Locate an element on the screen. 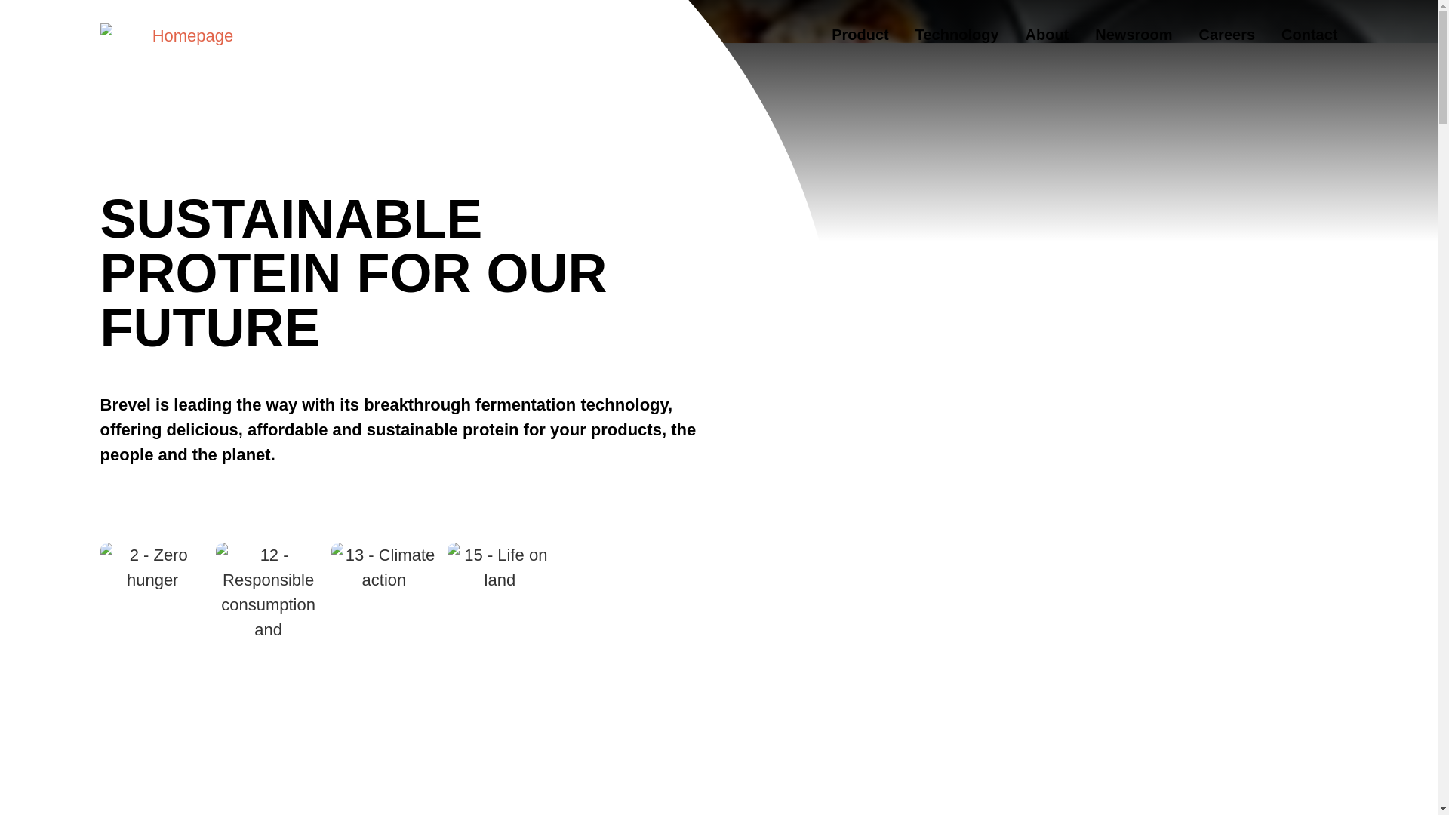  Newsroom is located at coordinates (1134, 35).